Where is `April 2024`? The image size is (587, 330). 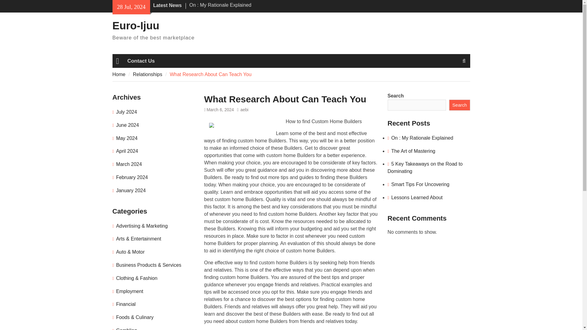 April 2024 is located at coordinates (127, 151).